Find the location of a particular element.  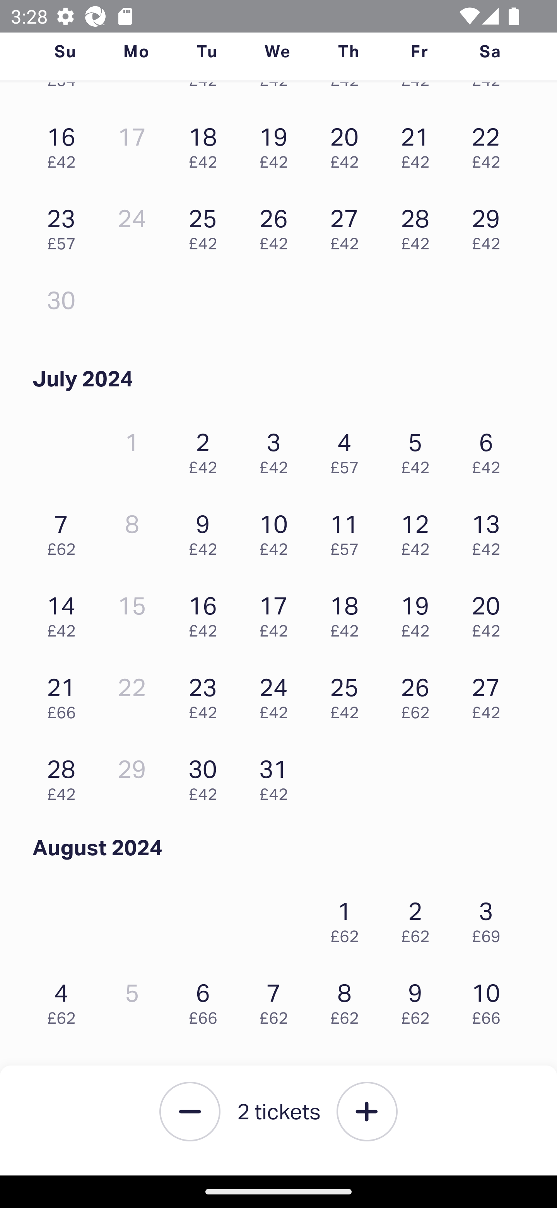

25 £42 is located at coordinates (207, 226).